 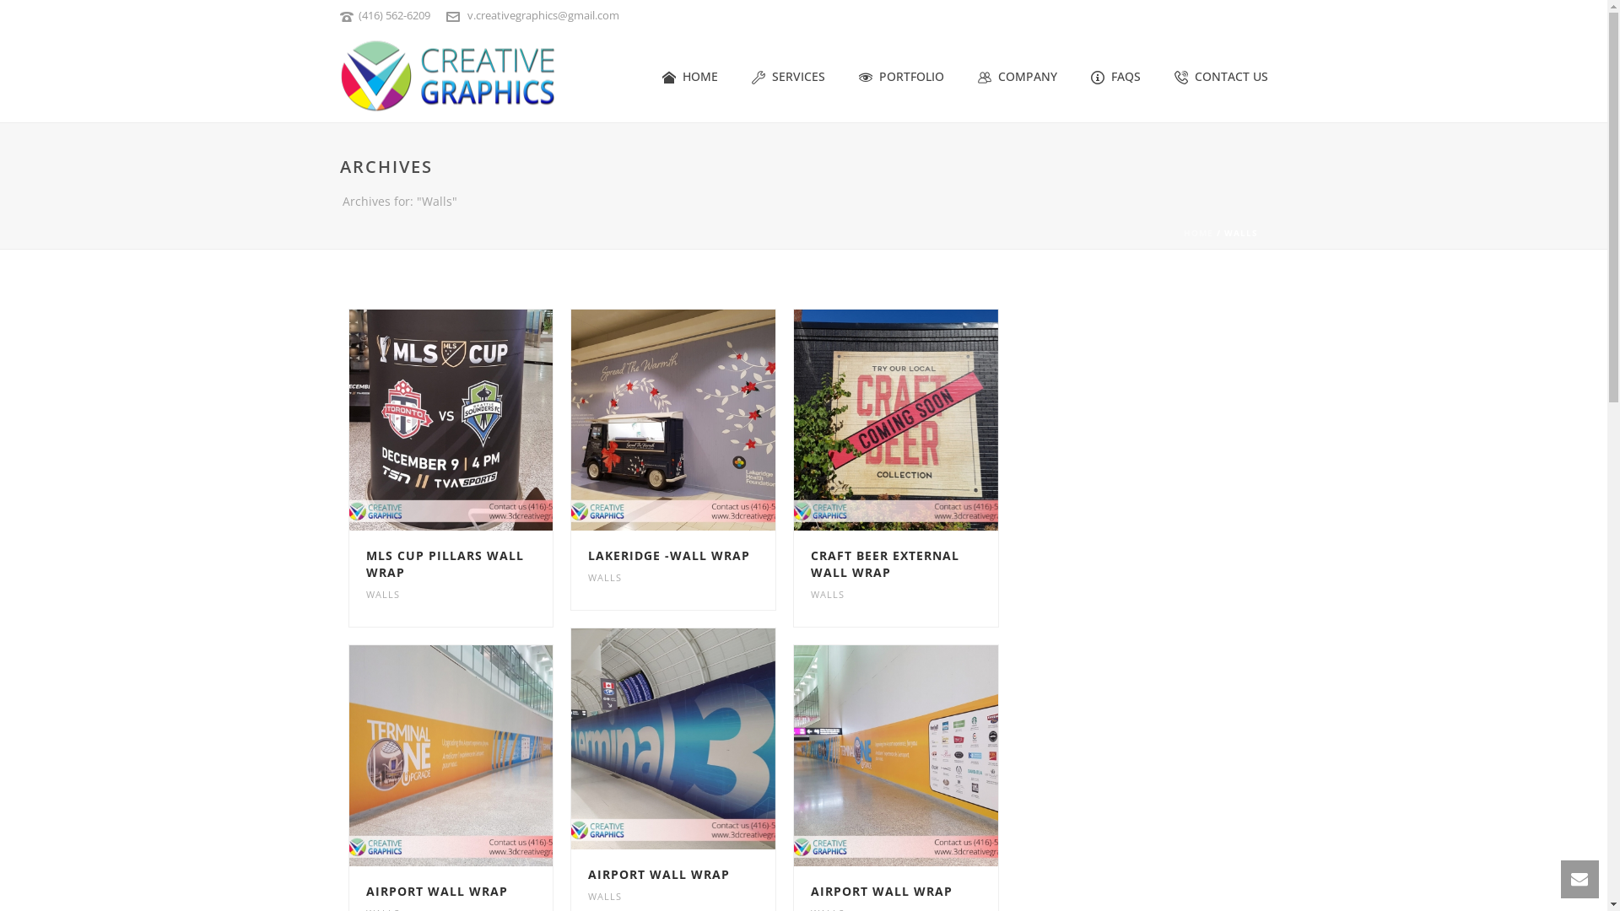 I want to click on FAQS, so click(x=1115, y=78).